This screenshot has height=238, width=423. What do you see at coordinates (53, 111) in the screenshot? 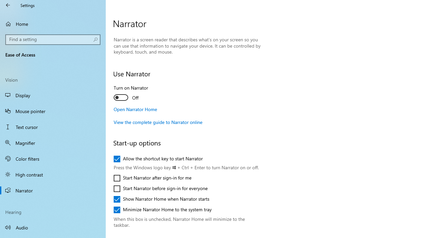
I see `Mouse pointer` at bounding box center [53, 111].